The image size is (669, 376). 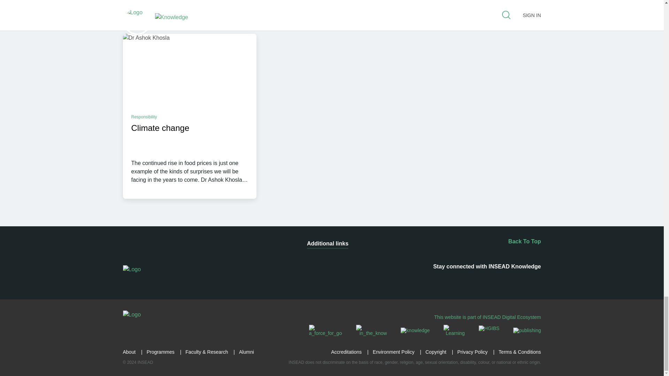 What do you see at coordinates (410, 280) in the screenshot?
I see `RSS` at bounding box center [410, 280].